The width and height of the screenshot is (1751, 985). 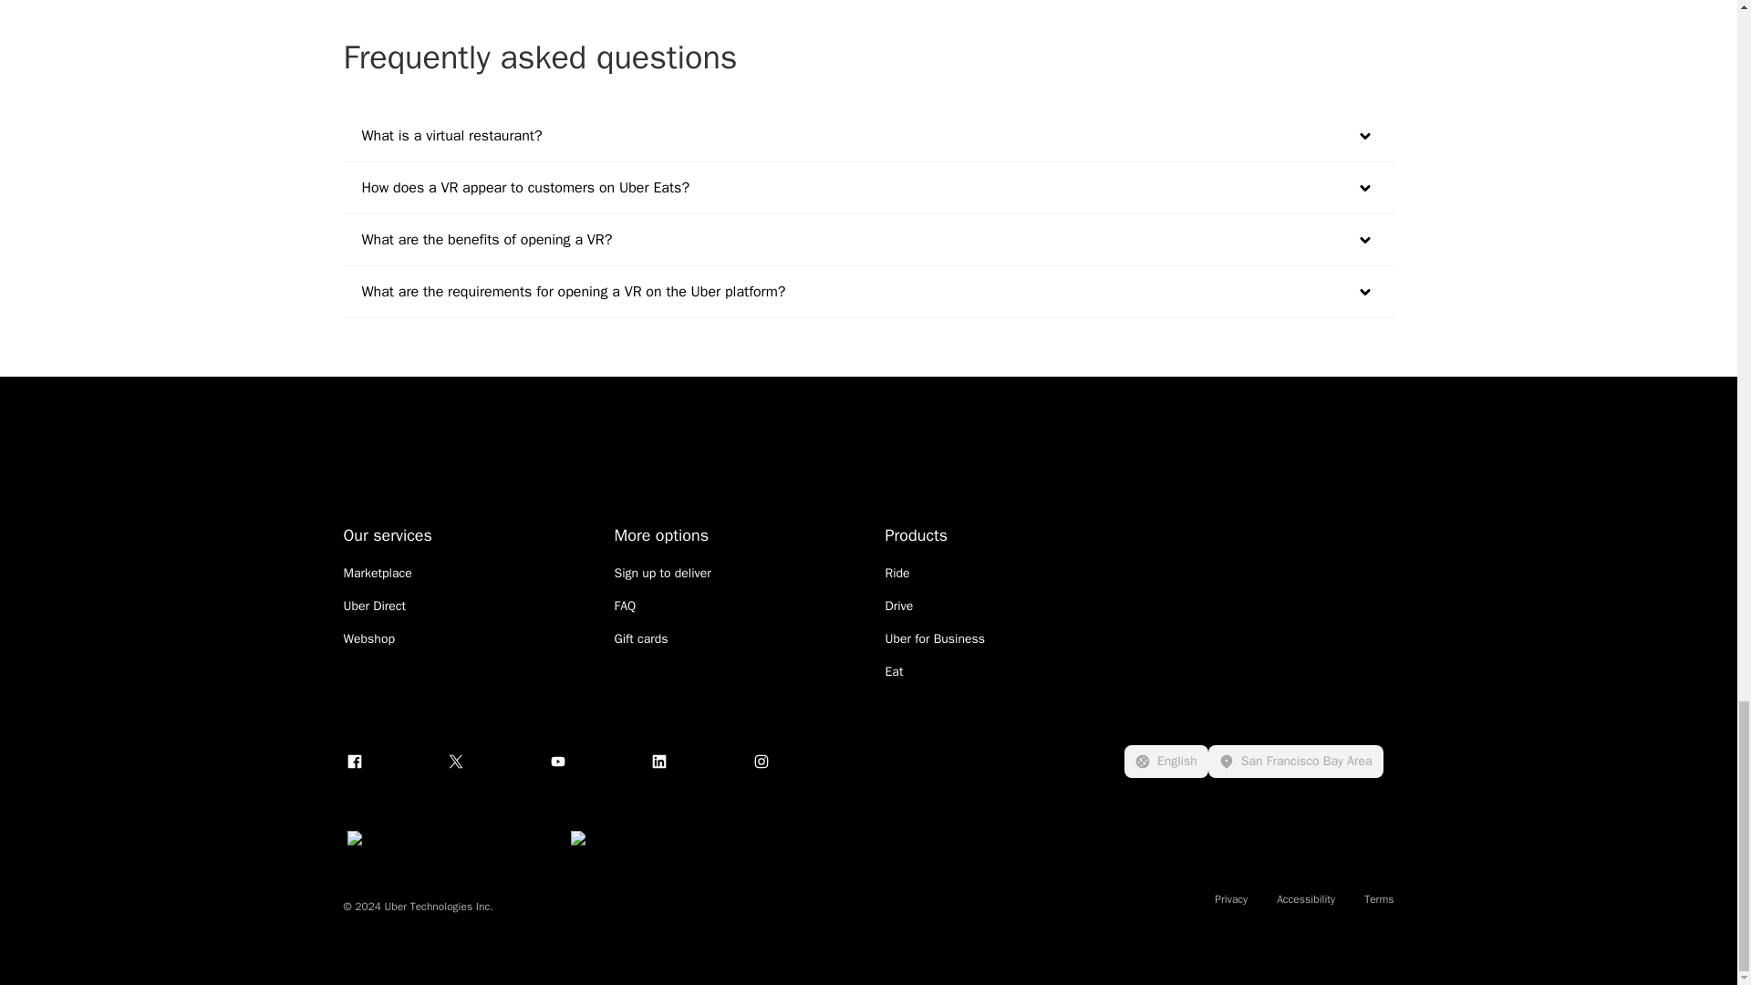 What do you see at coordinates (1305, 899) in the screenshot?
I see `Accessibility` at bounding box center [1305, 899].